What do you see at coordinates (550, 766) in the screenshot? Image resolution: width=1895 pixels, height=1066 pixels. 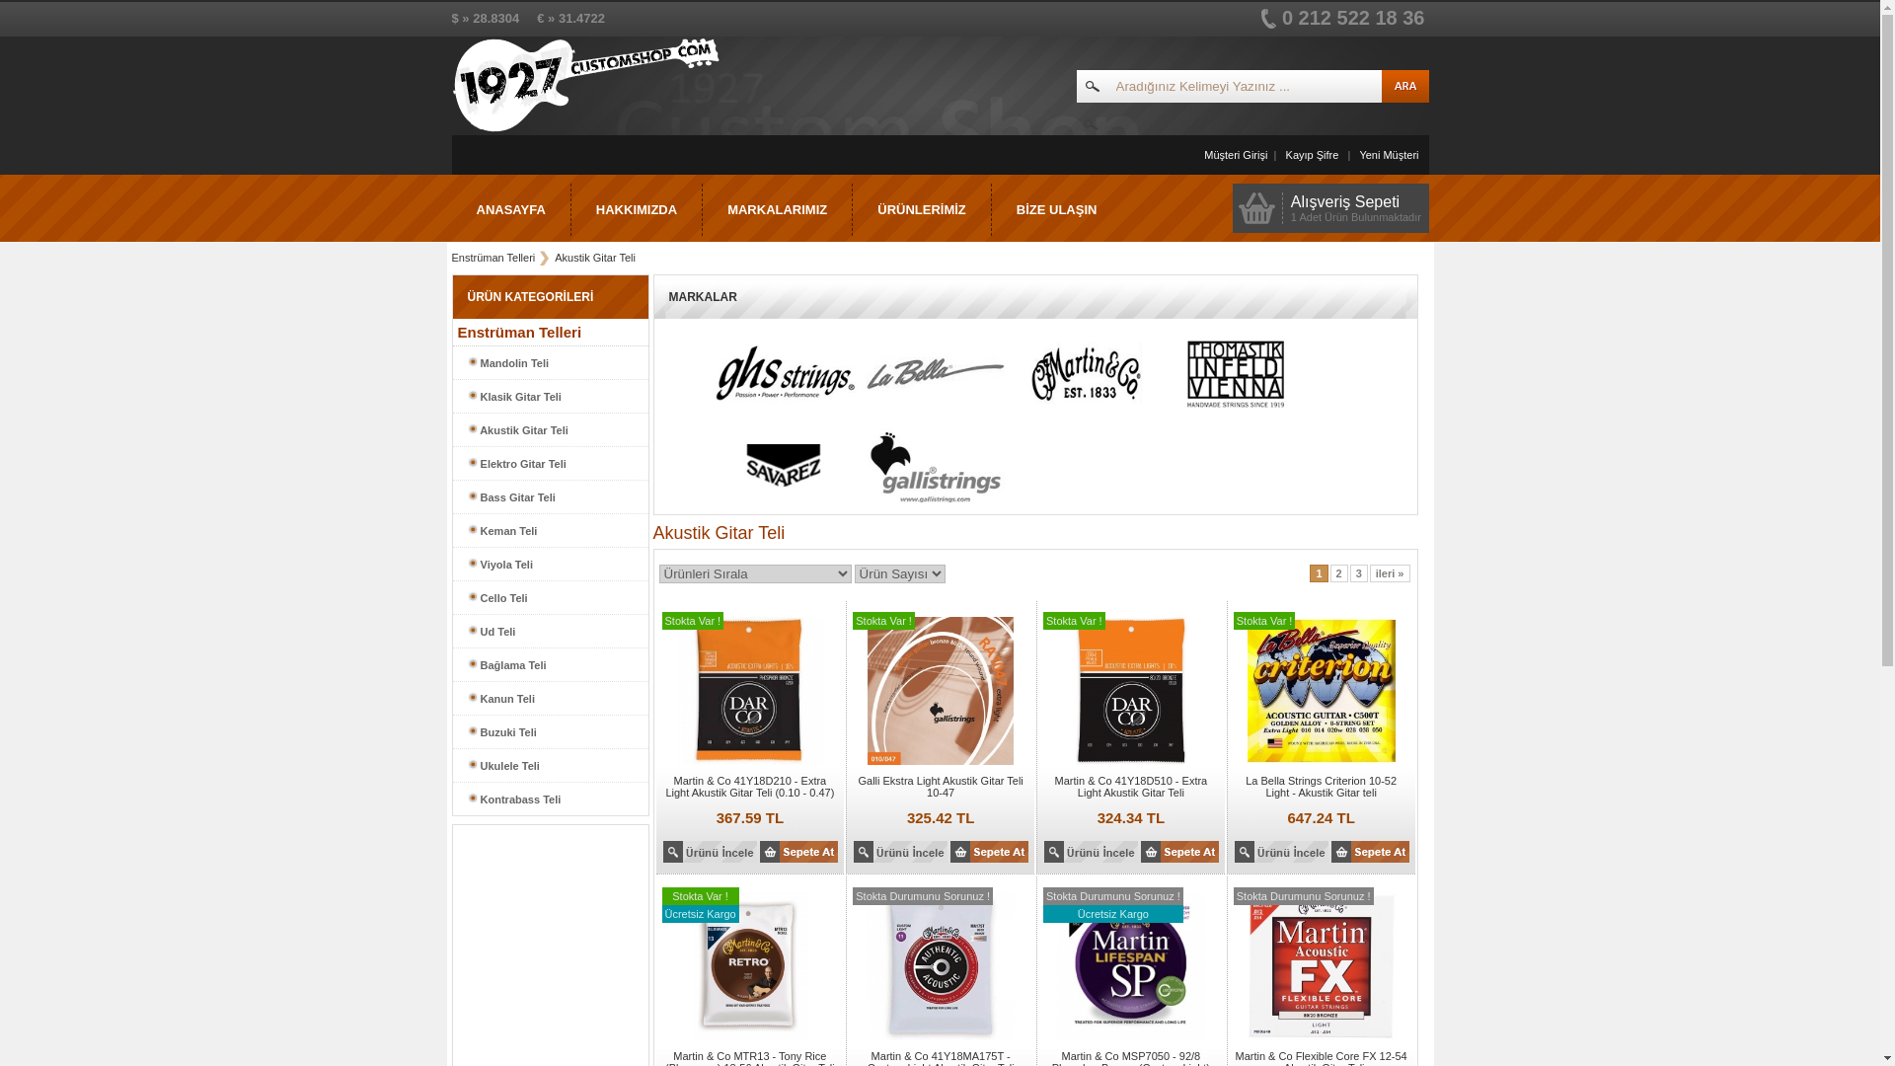 I see `Ukulele Teli` at bounding box center [550, 766].